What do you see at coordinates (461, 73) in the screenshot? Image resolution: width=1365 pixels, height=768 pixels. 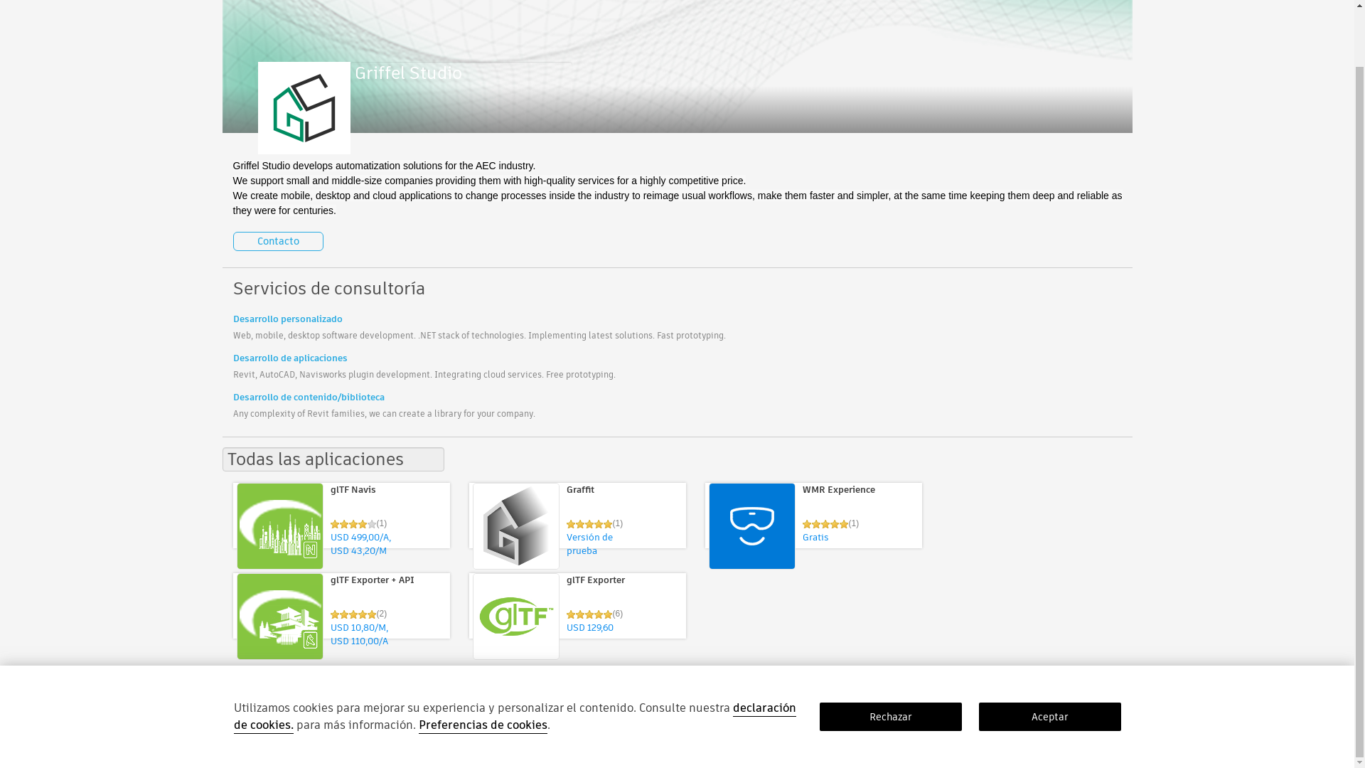 I see `Griffel Studio` at bounding box center [461, 73].